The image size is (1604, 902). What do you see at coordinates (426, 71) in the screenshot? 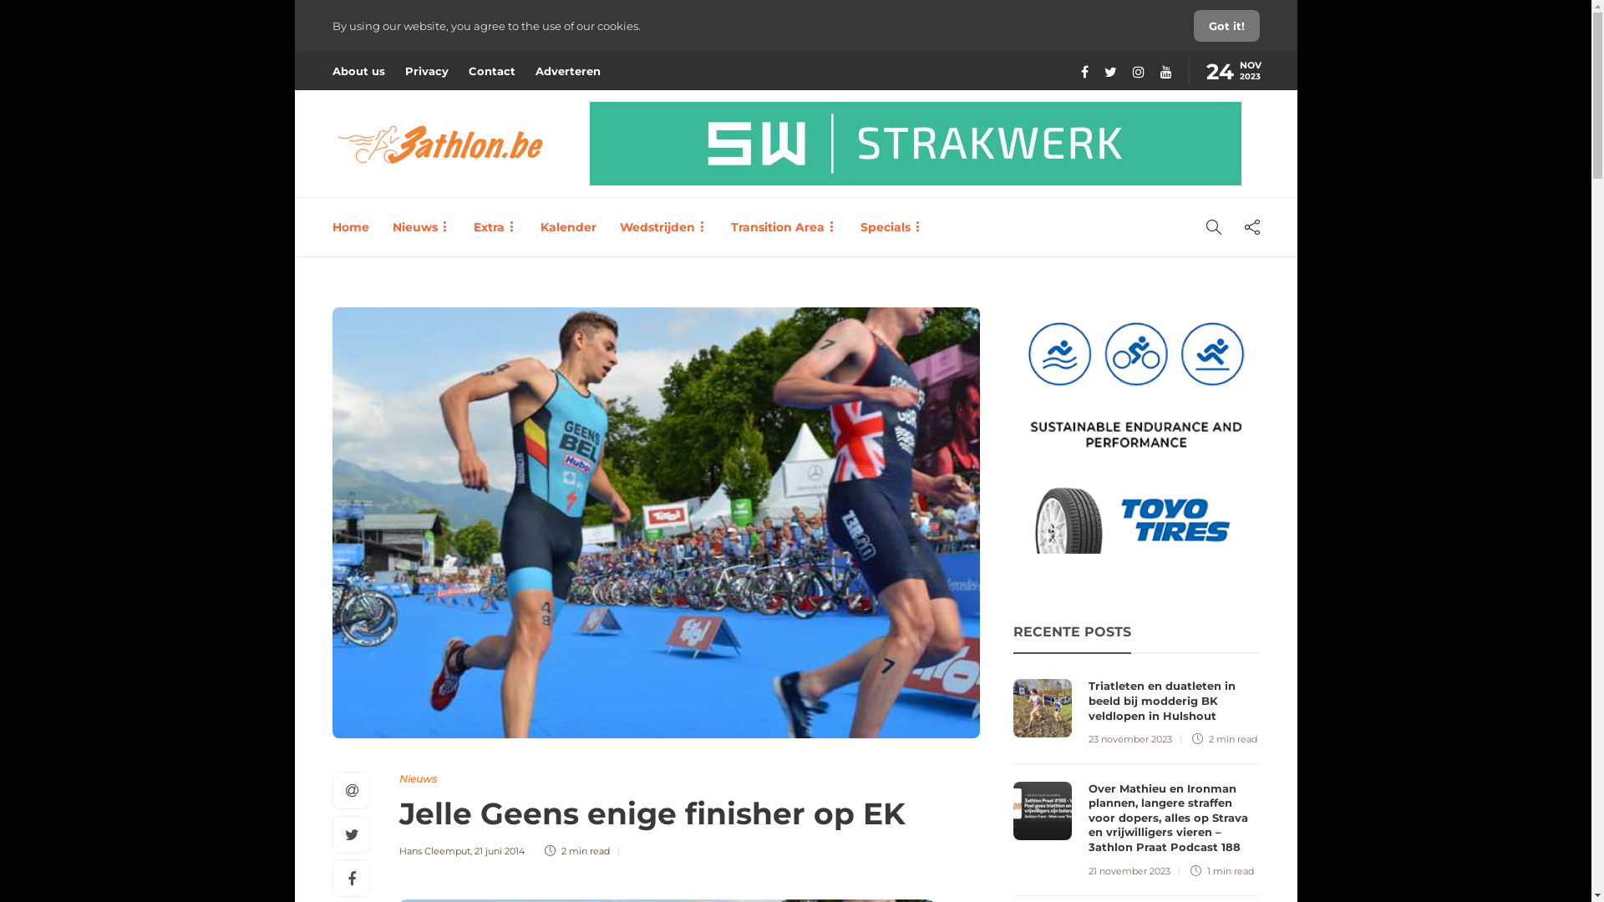
I see `Privacy` at bounding box center [426, 71].